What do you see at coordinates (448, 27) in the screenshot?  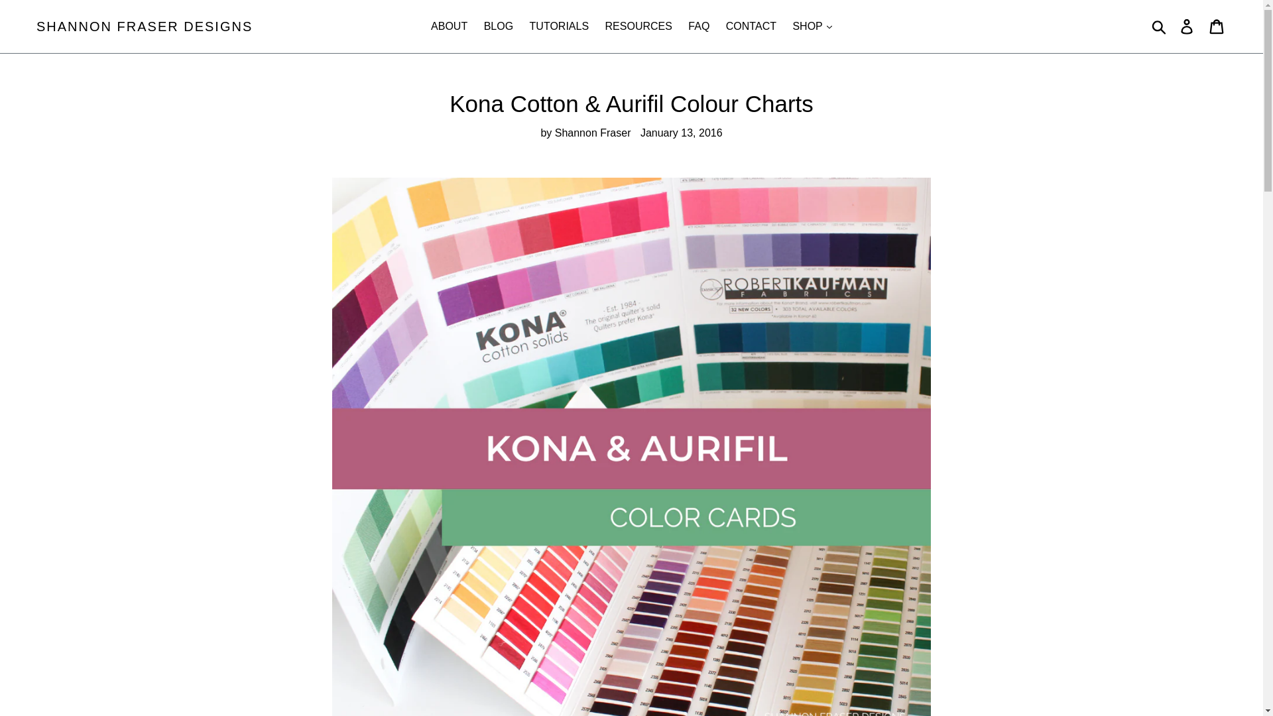 I see `ABOUT` at bounding box center [448, 27].